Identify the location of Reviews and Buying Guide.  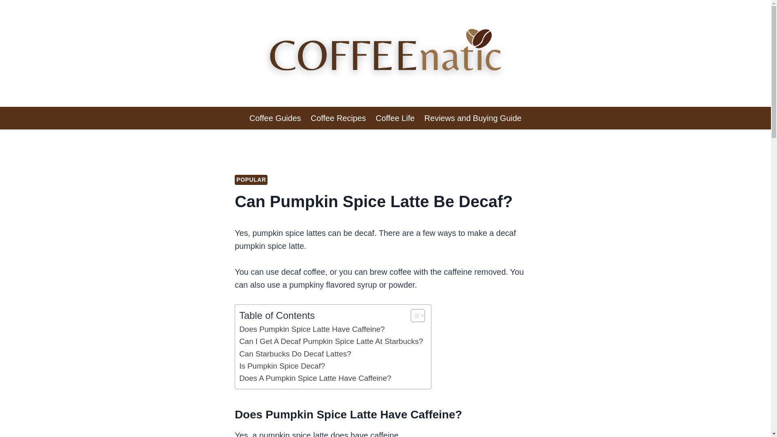
(473, 118).